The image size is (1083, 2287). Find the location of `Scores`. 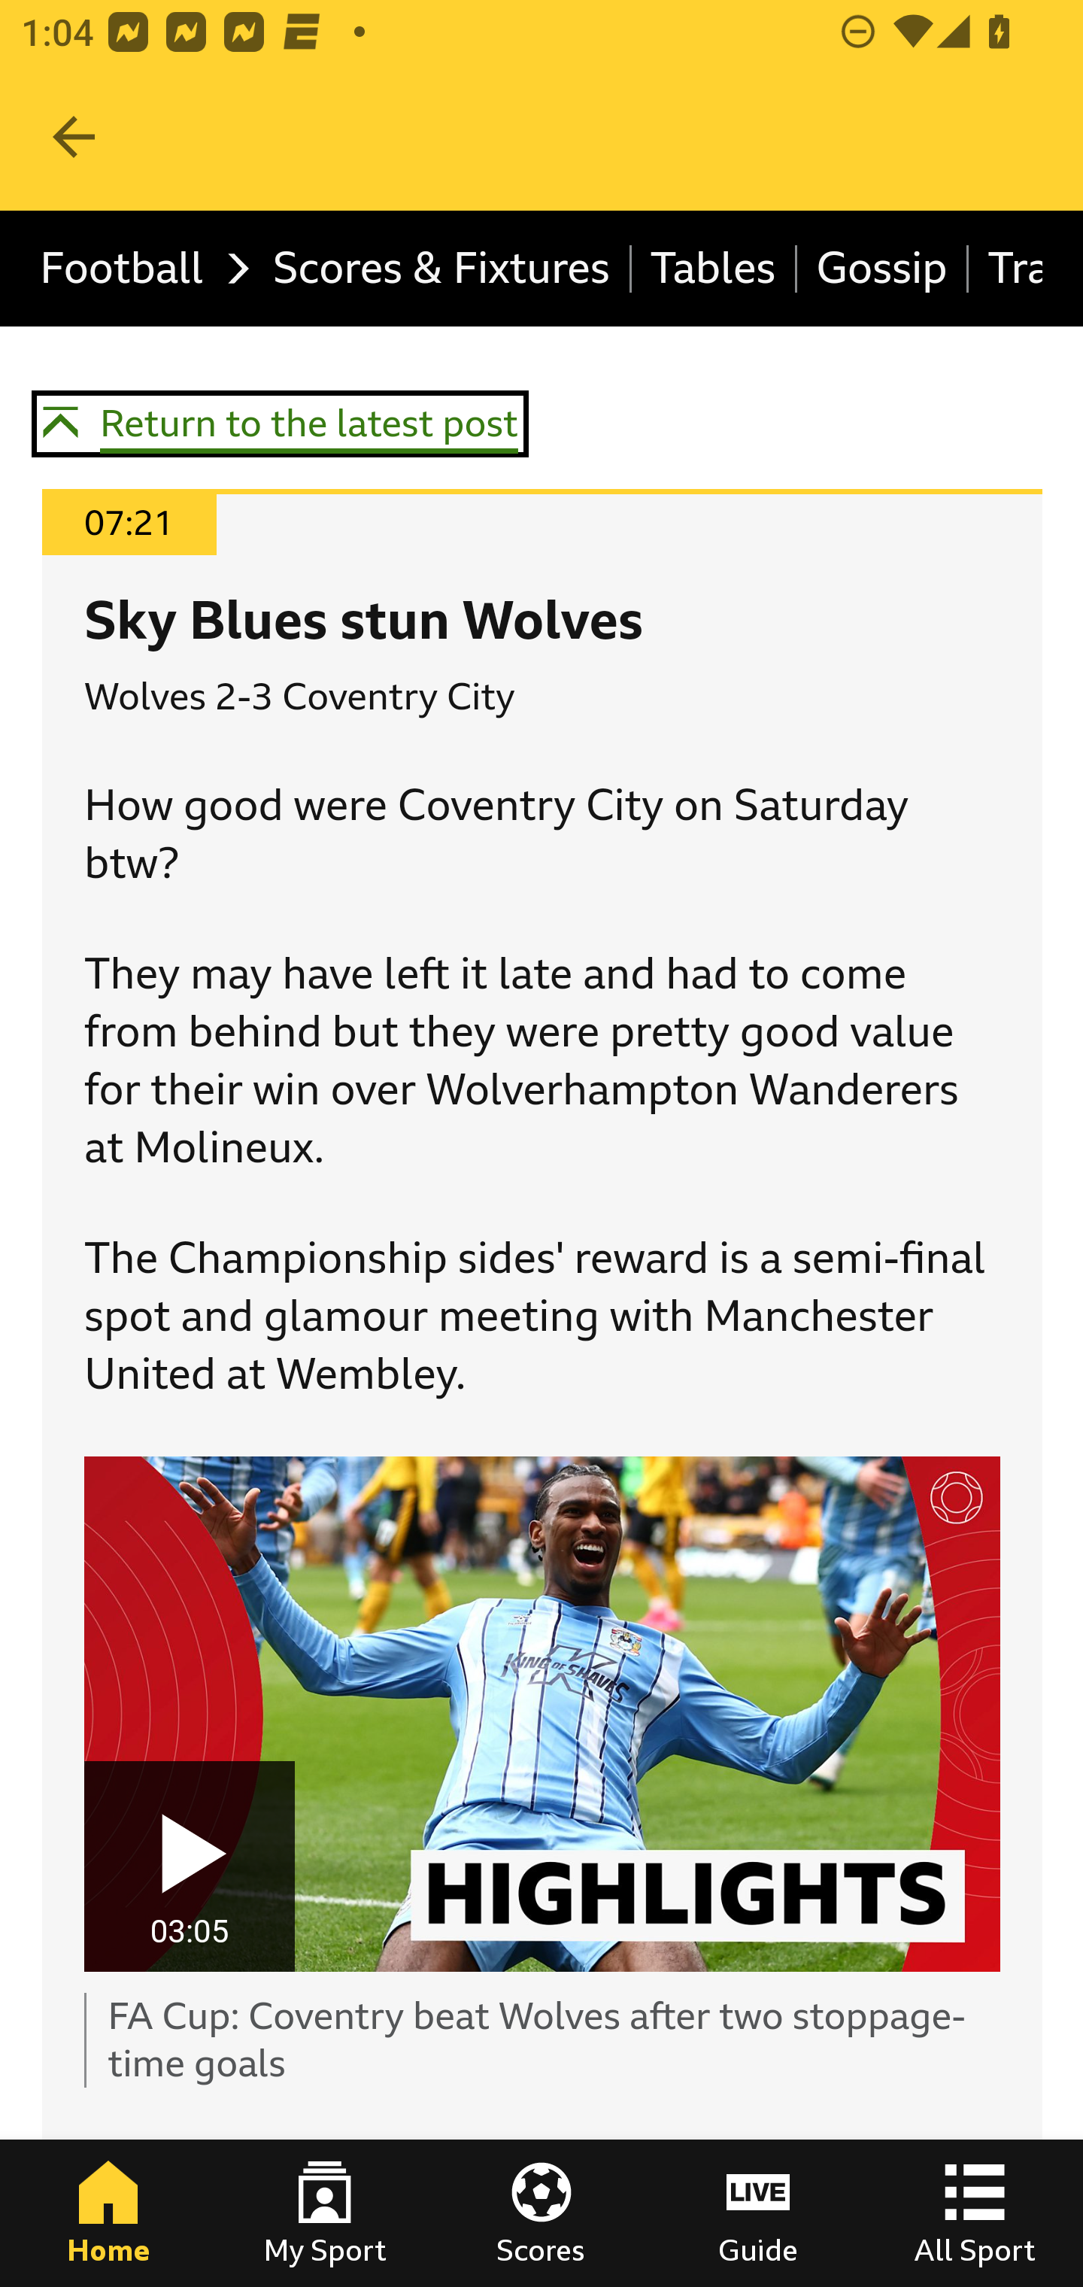

Scores is located at coordinates (541, 2213).